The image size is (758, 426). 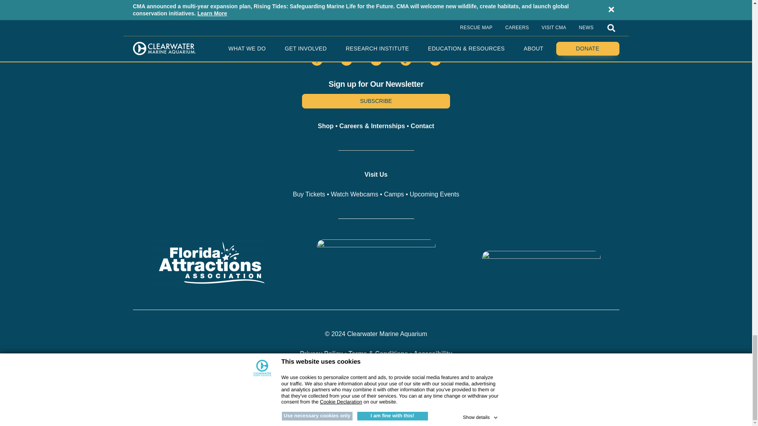 What do you see at coordinates (376, 60) in the screenshot?
I see `Twitter` at bounding box center [376, 60].